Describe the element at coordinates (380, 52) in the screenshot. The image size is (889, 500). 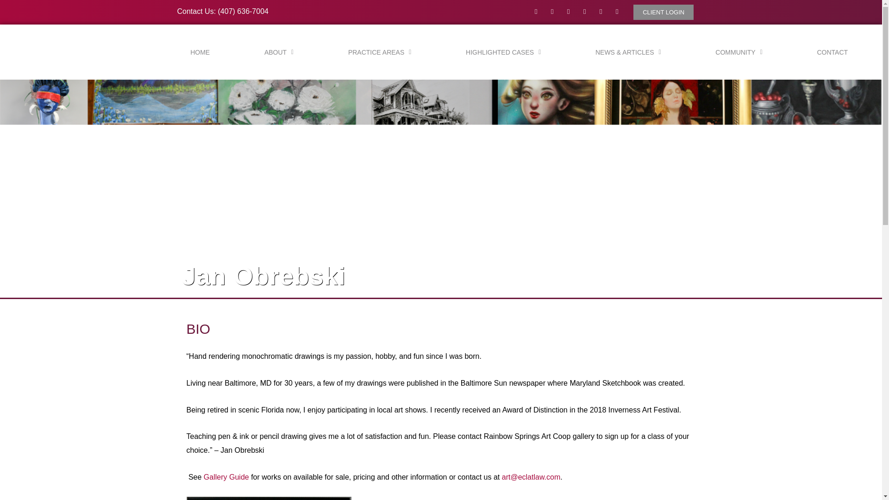
I see `PRACTICE AREAS` at that location.